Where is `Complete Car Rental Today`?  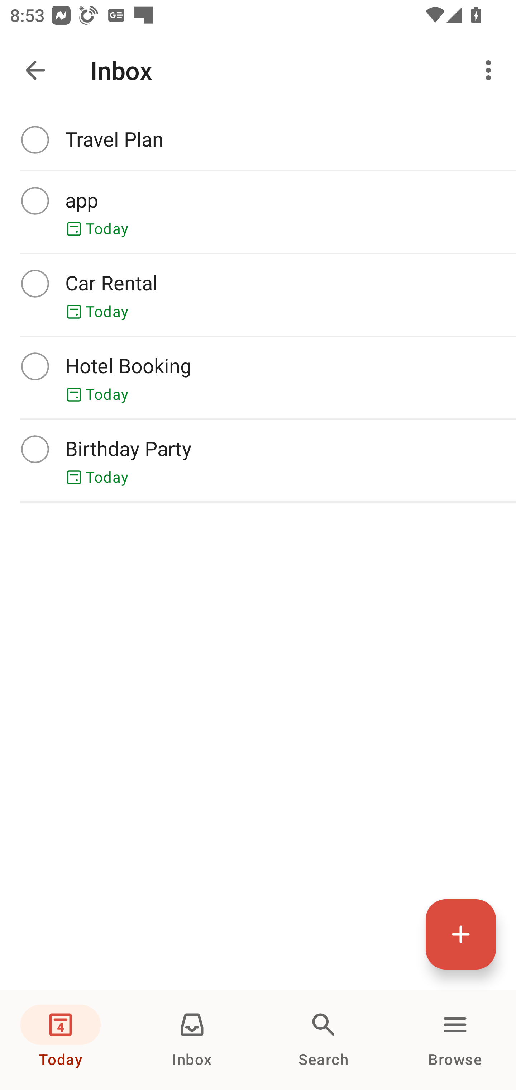 Complete Car Rental Today is located at coordinates (258, 295).